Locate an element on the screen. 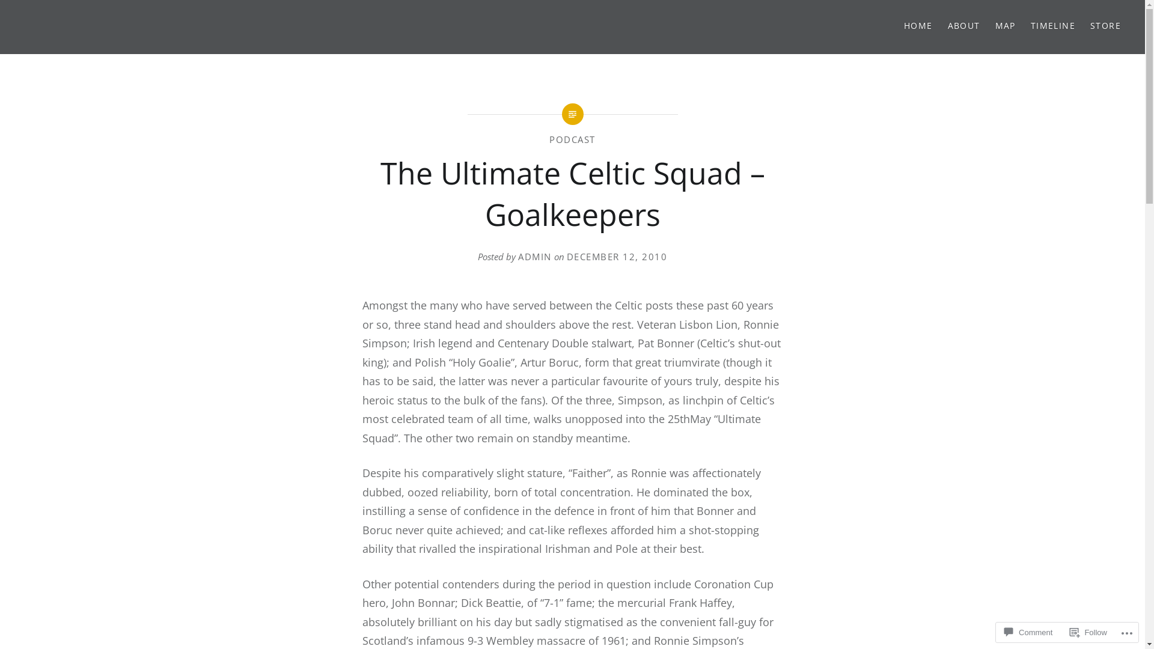 This screenshot has width=1154, height=649. HOME is located at coordinates (918, 26).